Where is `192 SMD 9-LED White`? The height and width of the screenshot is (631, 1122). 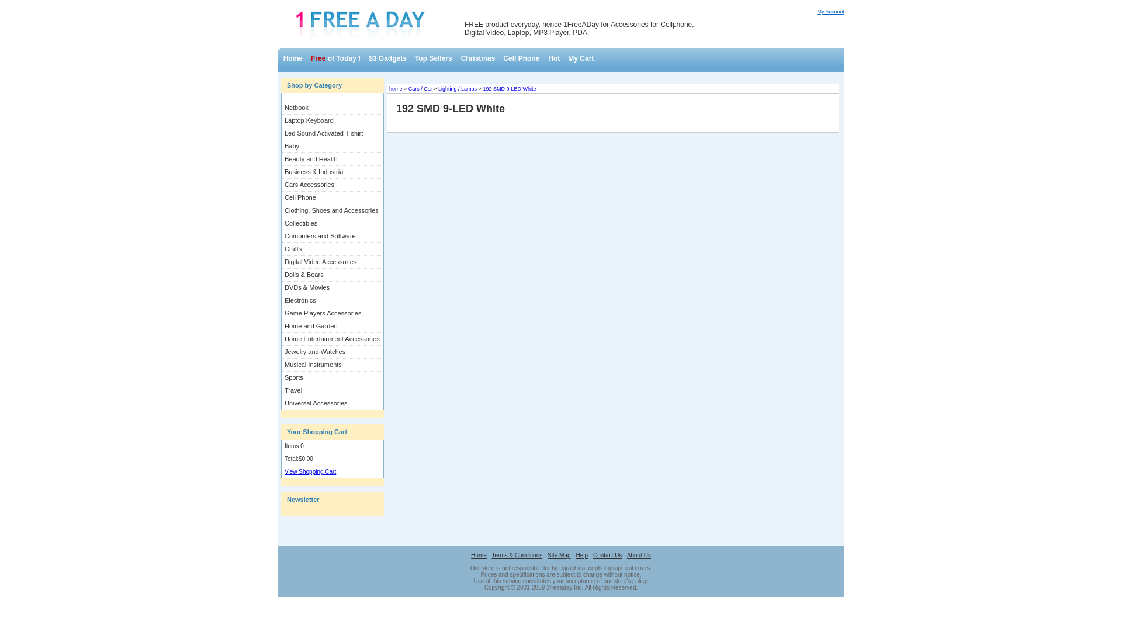
192 SMD 9-LED White is located at coordinates (510, 89).